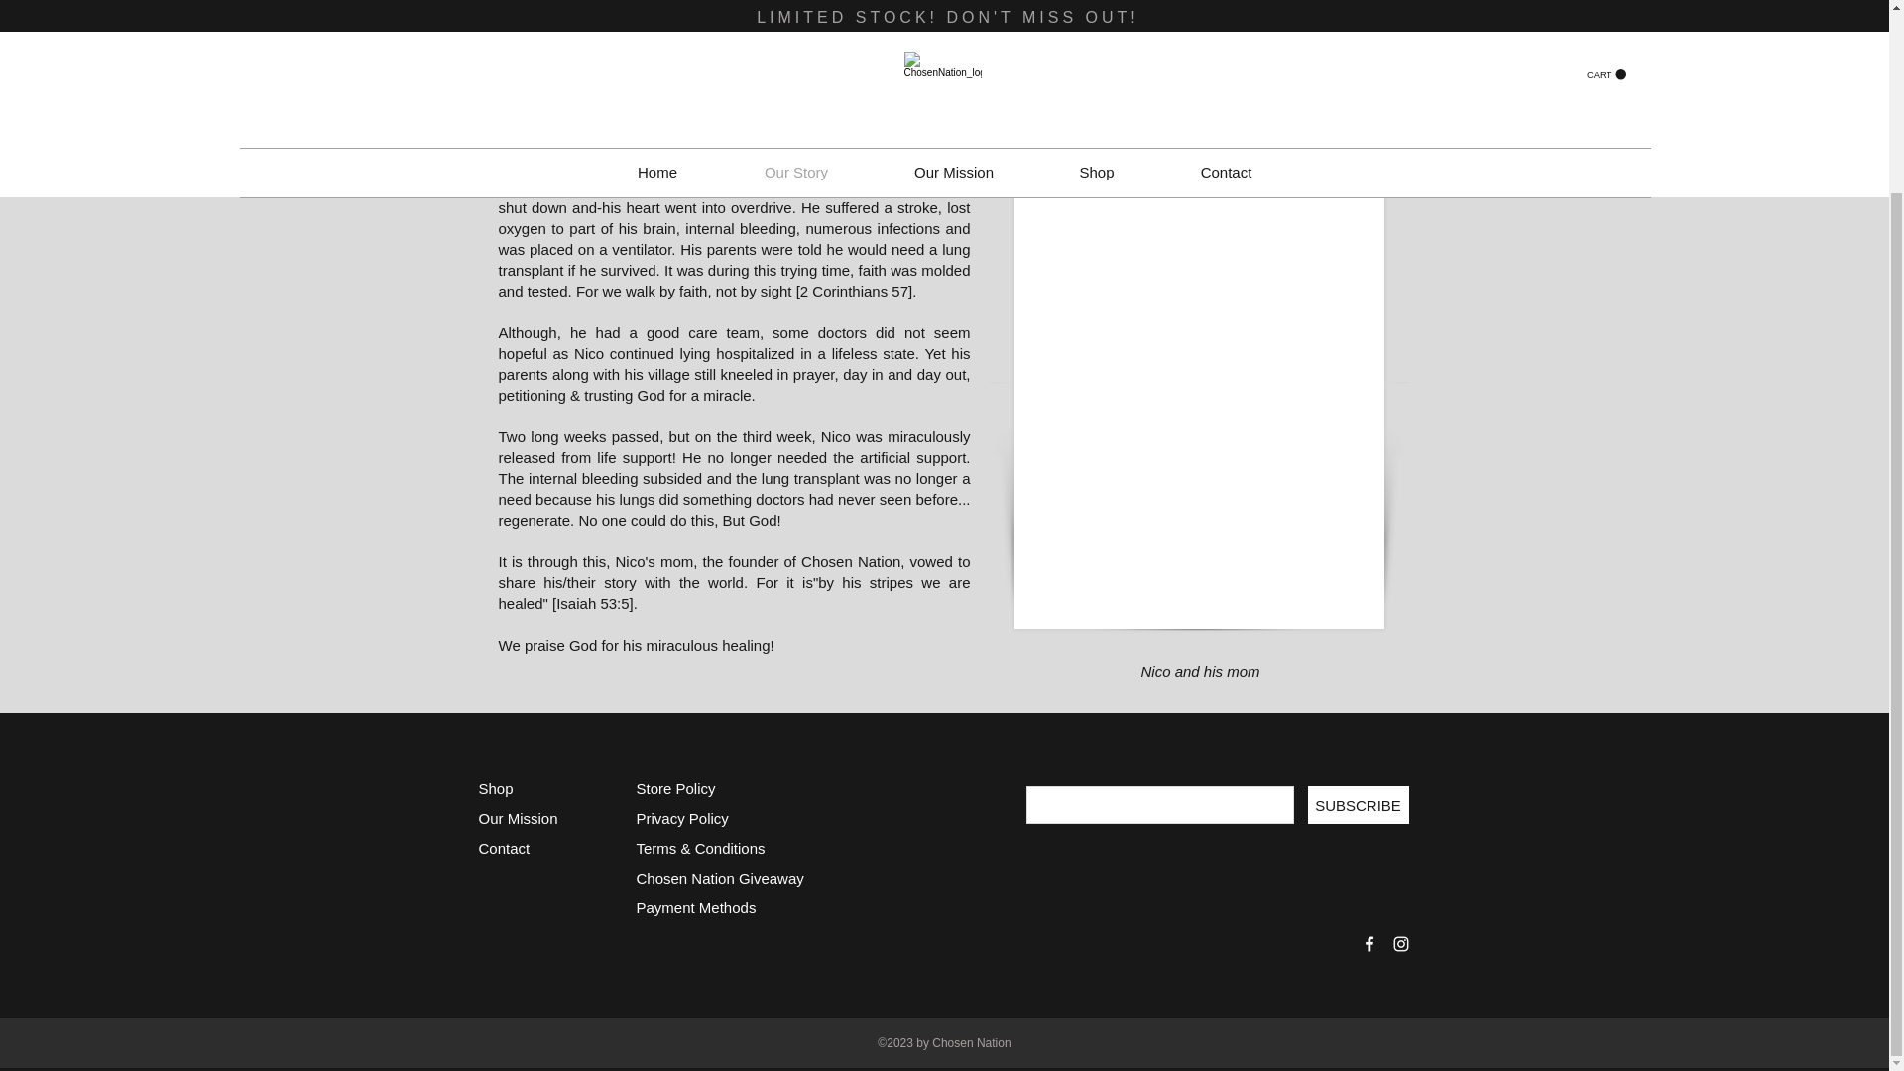 The width and height of the screenshot is (1904, 1071). What do you see at coordinates (1357, 804) in the screenshot?
I see `SUBSCRIBE` at bounding box center [1357, 804].